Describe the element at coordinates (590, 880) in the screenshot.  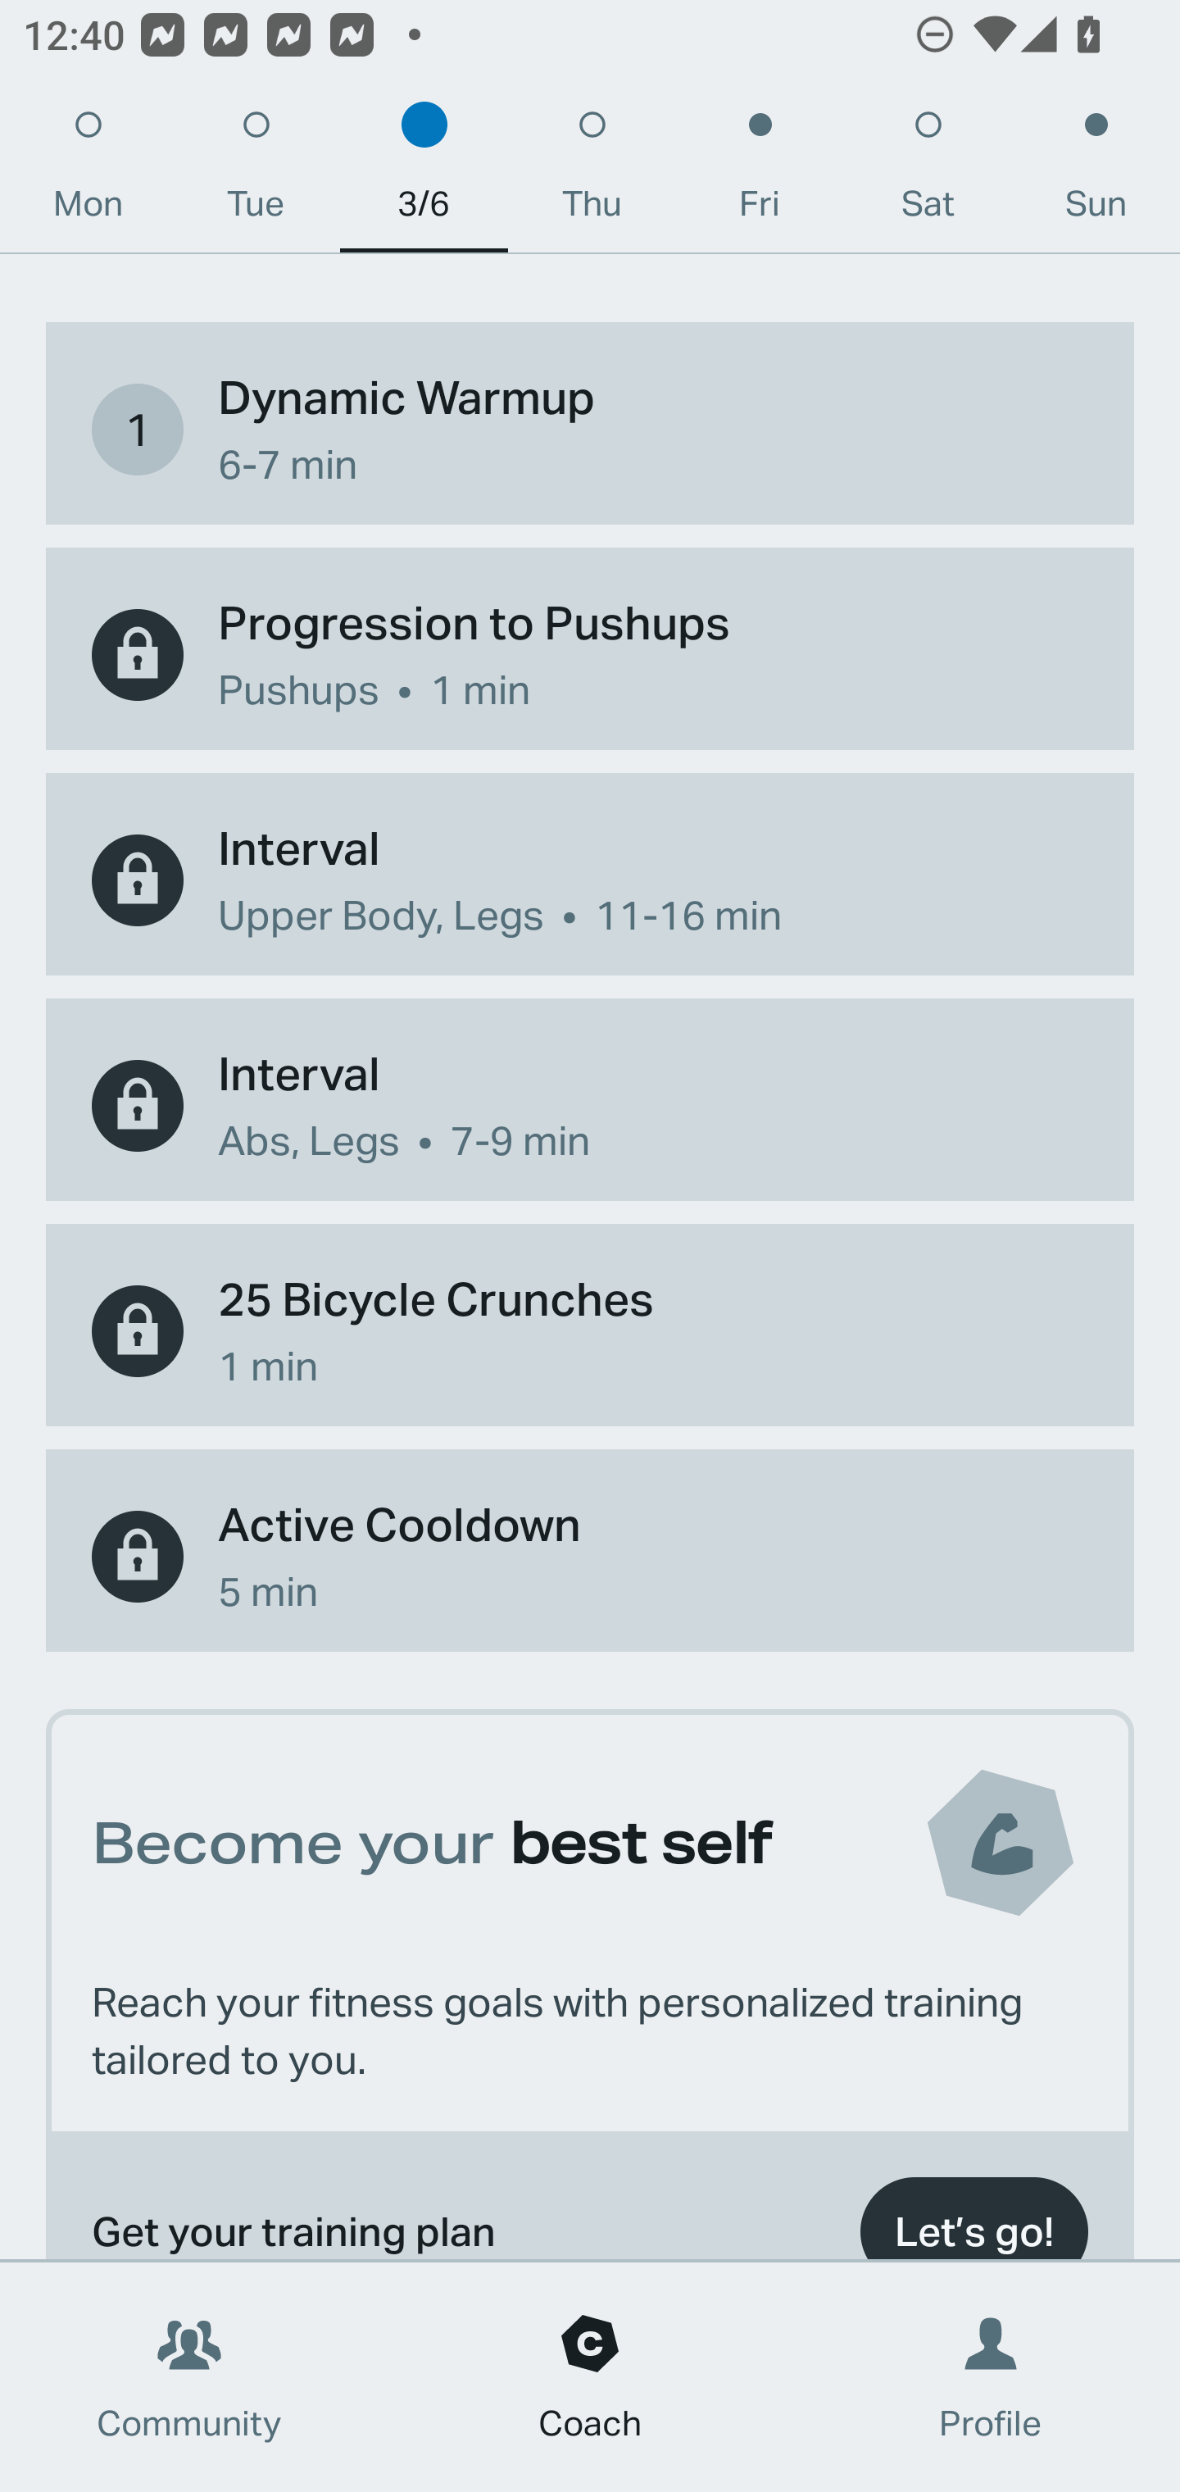
I see `Interval Upper Body, Legs  •  11-16 min` at that location.